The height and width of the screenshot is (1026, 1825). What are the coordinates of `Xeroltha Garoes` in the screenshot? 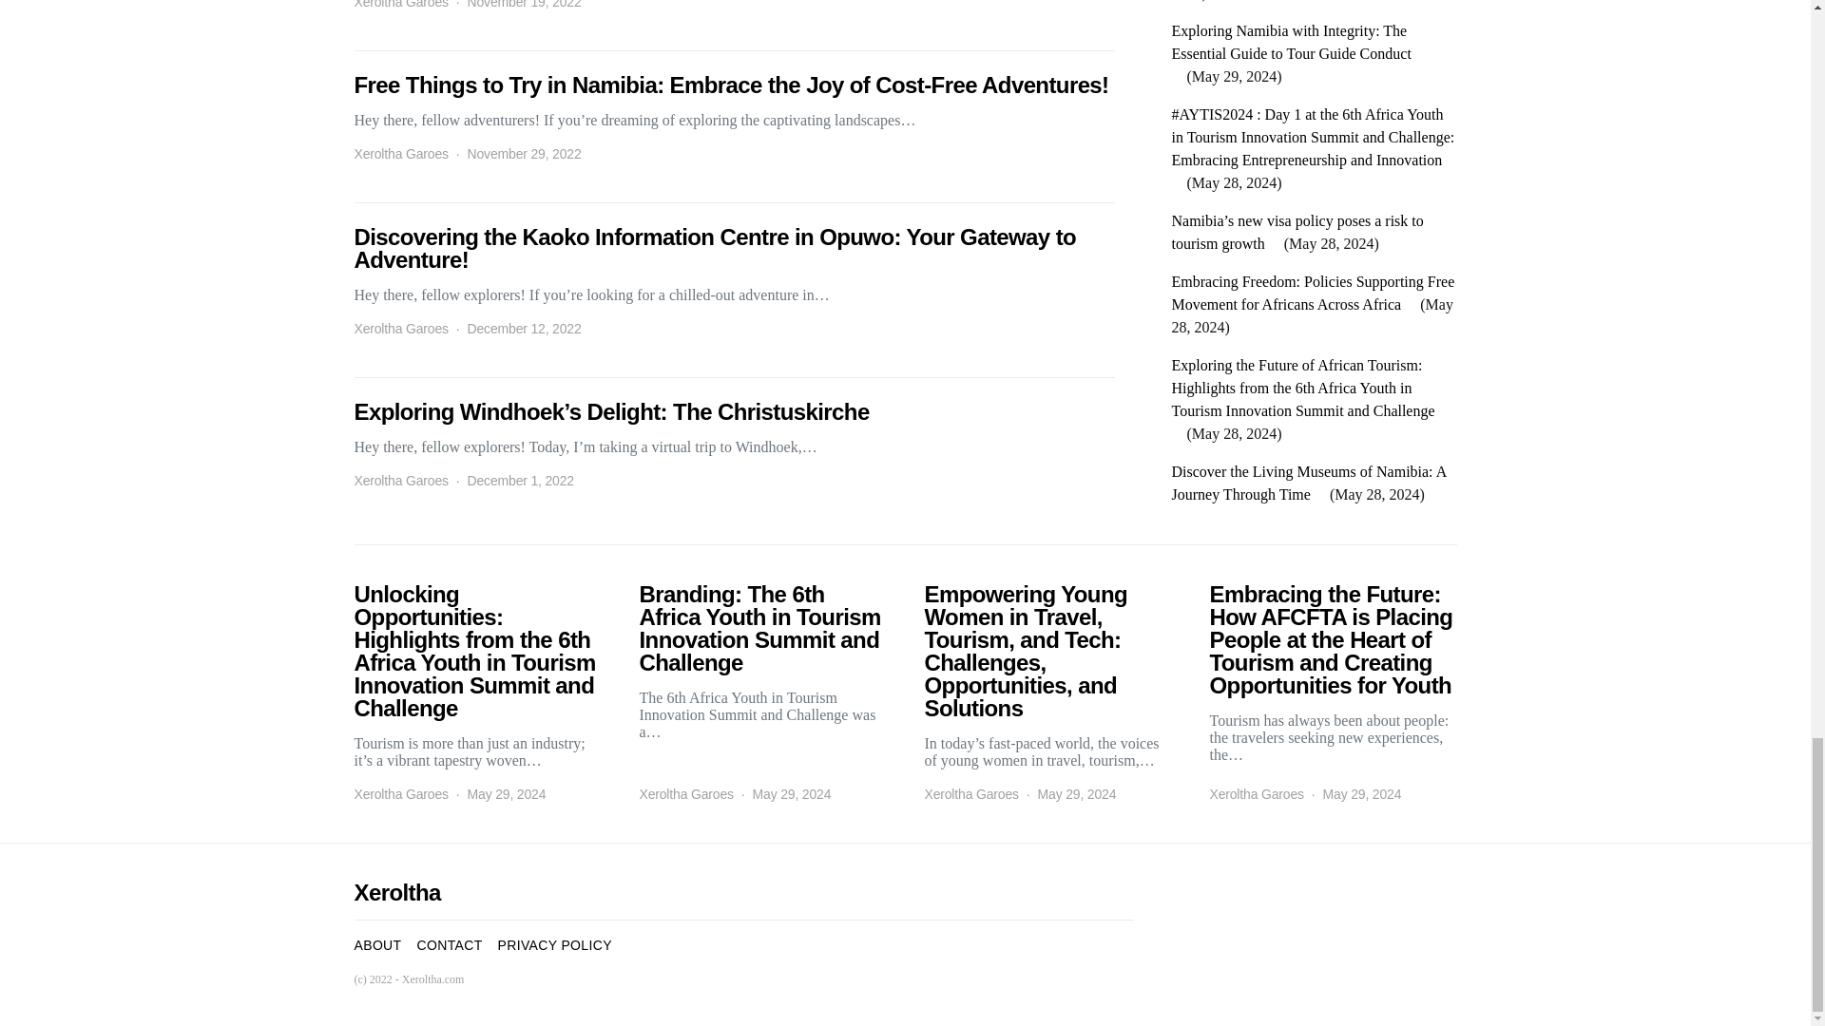 It's located at (400, 6).